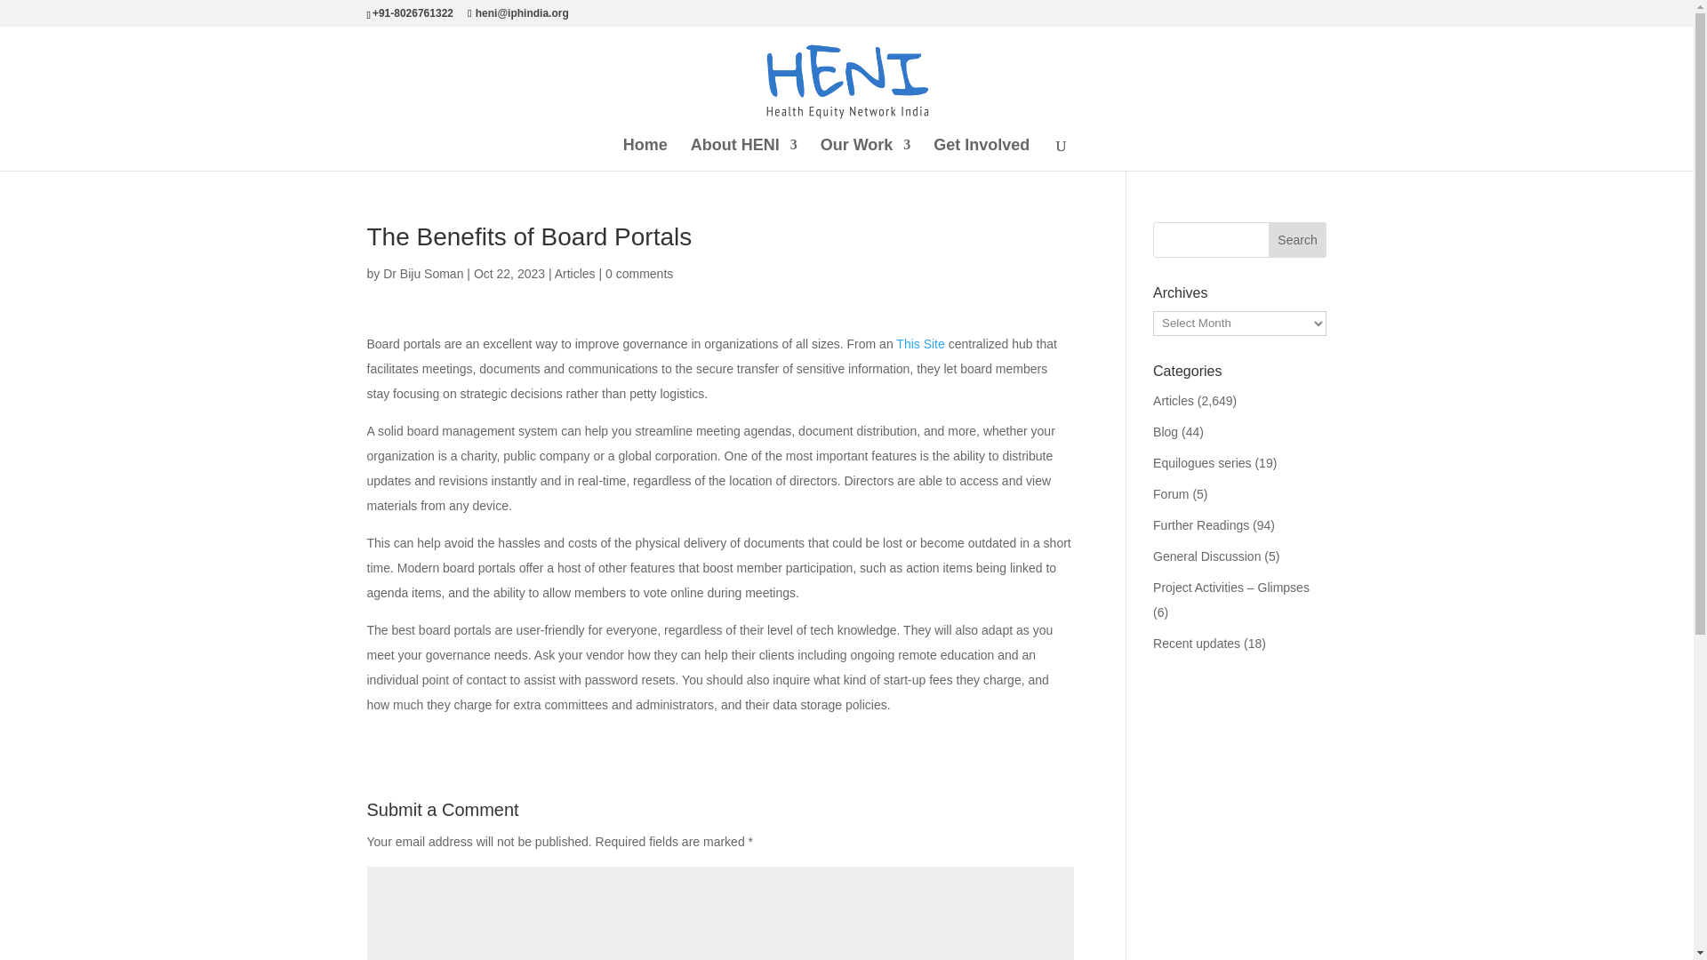  What do you see at coordinates (645, 155) in the screenshot?
I see `Home` at bounding box center [645, 155].